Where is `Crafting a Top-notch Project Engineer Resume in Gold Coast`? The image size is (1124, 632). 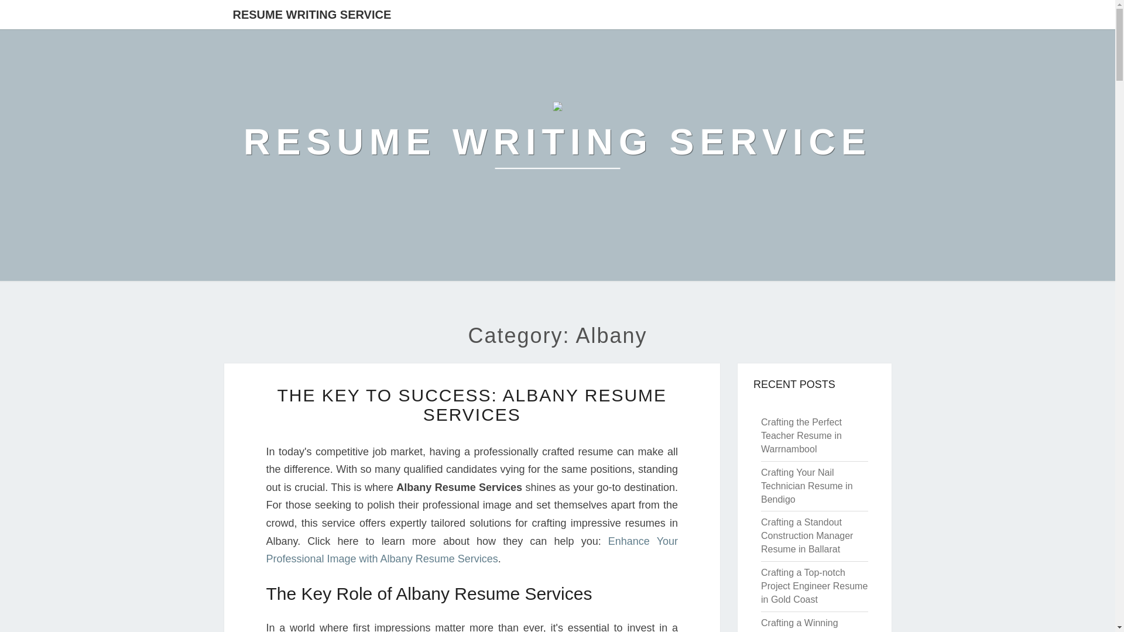
Crafting a Top-notch Project Engineer Resume in Gold Coast is located at coordinates (814, 585).